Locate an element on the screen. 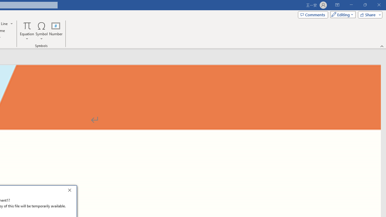  Symbol is located at coordinates (42, 31).